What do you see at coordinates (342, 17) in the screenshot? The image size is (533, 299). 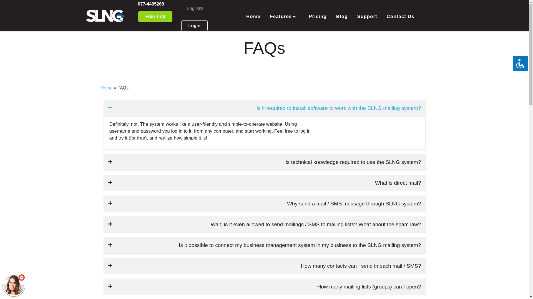 I see `Blog` at bounding box center [342, 17].